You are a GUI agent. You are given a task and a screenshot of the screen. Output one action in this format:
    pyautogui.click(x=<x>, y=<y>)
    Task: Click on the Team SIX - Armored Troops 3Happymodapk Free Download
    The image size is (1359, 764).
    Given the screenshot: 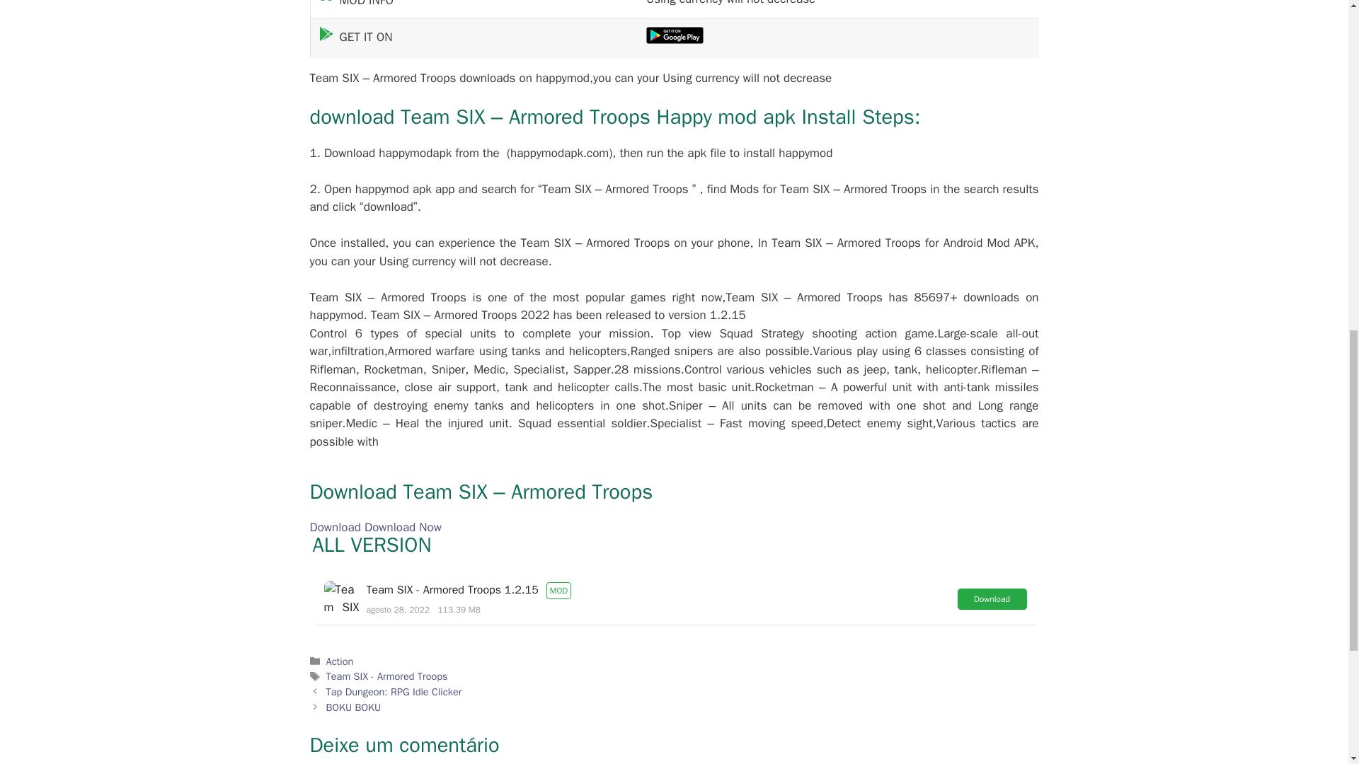 What is the action you would take?
    pyautogui.click(x=342, y=598)
    